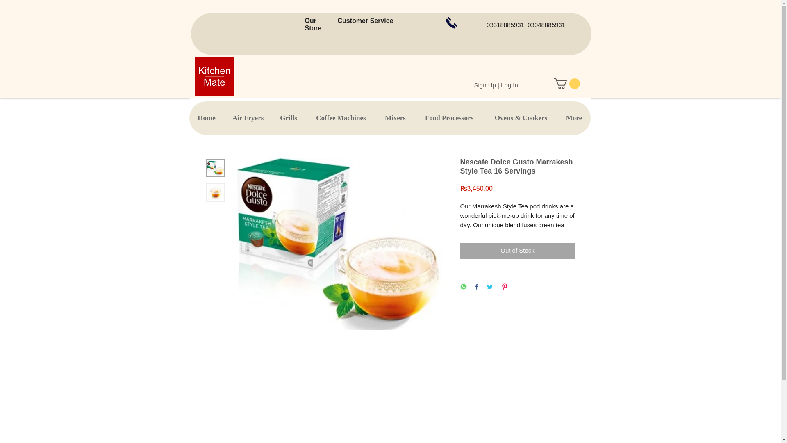 The height and width of the screenshot is (443, 787). Describe the element at coordinates (207, 118) in the screenshot. I see `Home` at that location.